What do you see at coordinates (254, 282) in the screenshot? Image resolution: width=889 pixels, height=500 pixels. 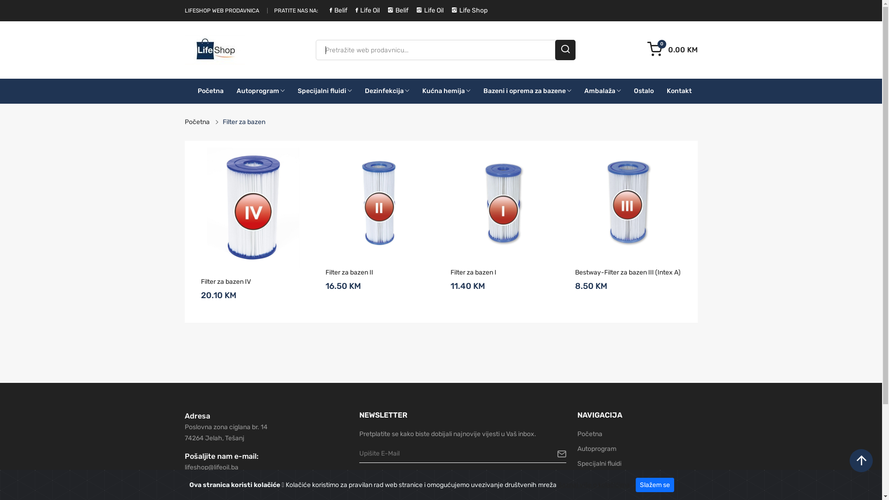 I see `Filter za bazen IV` at bounding box center [254, 282].